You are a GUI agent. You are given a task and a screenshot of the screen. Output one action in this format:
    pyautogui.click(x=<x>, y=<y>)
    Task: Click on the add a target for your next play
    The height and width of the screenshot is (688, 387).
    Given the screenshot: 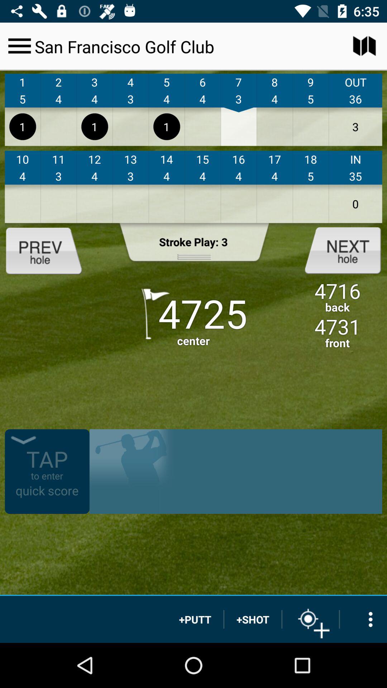 What is the action you would take?
    pyautogui.click(x=310, y=619)
    